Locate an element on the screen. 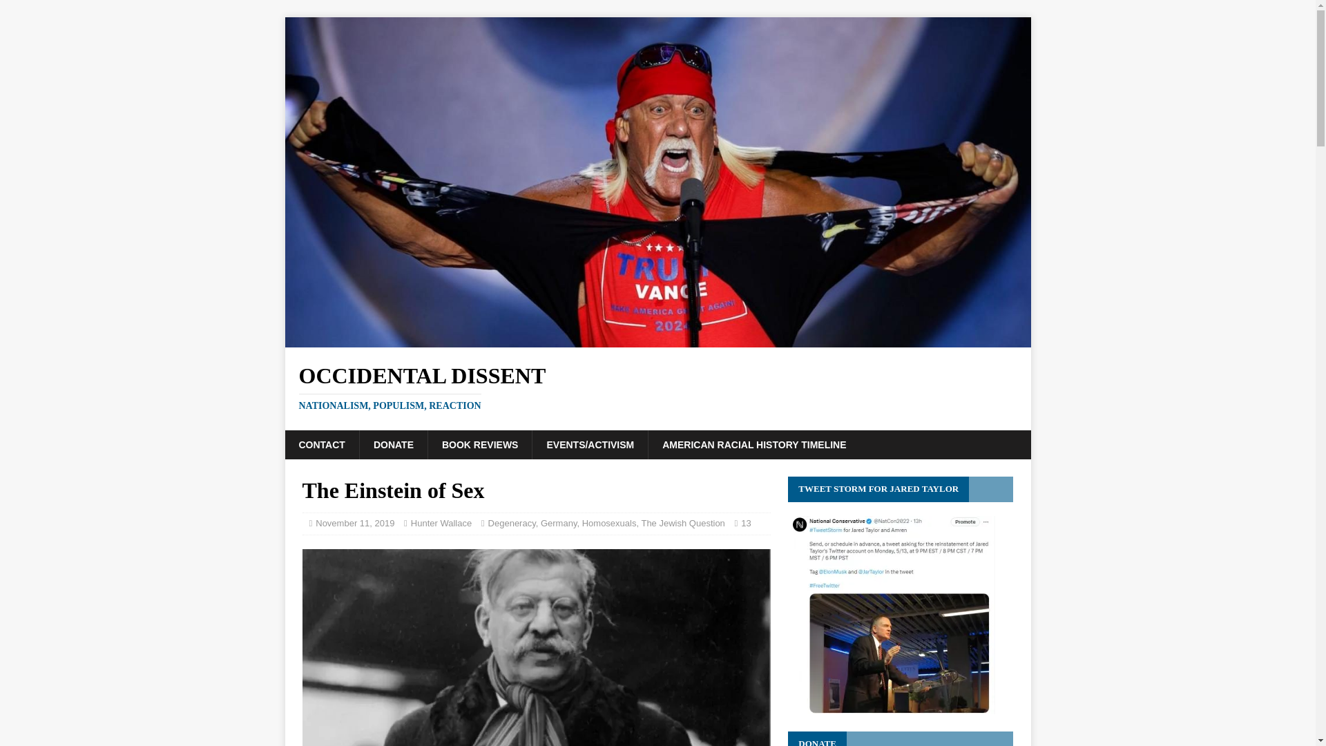 The width and height of the screenshot is (1326, 746). DONATE is located at coordinates (609, 522).